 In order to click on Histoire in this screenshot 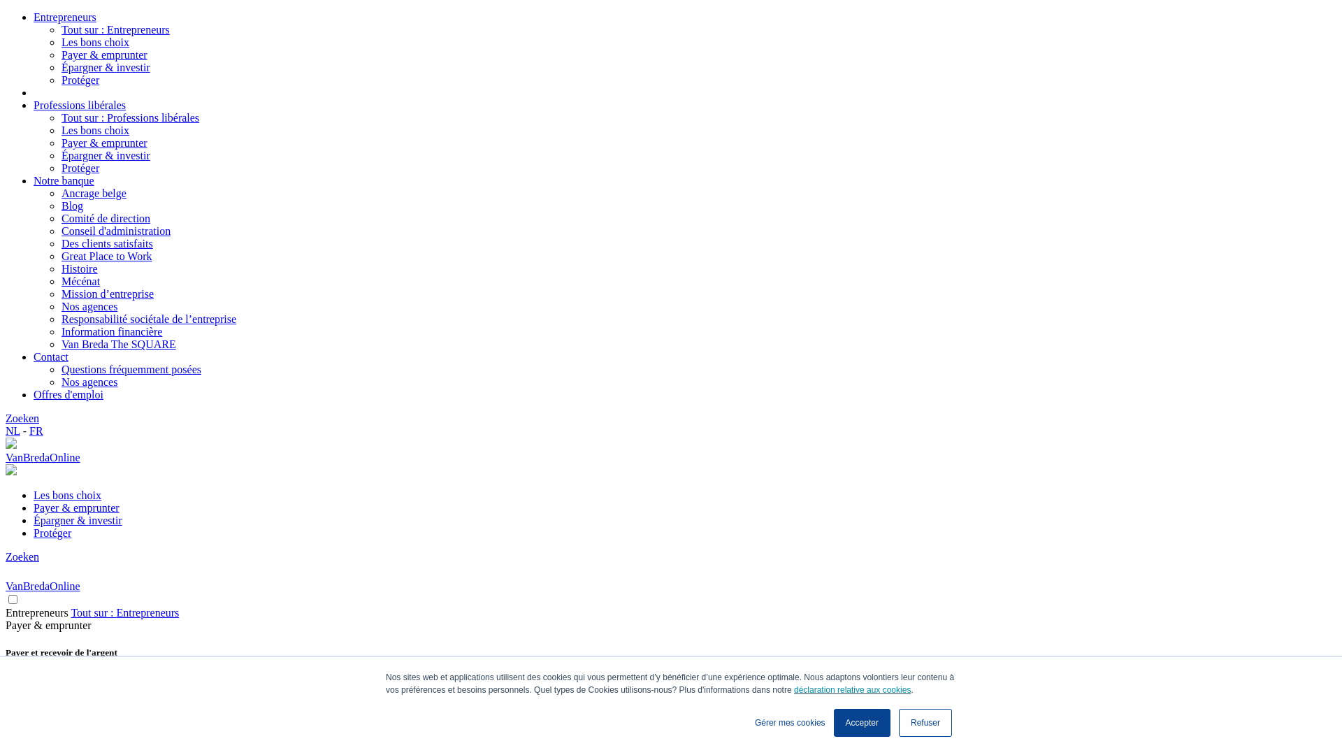, I will do `click(80, 268)`.